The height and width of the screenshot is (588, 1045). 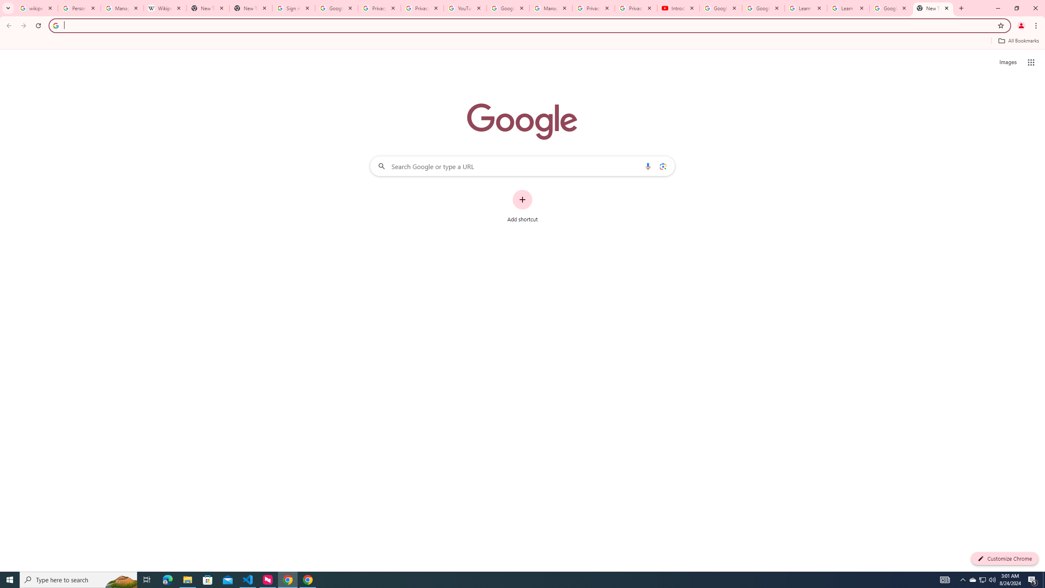 I want to click on Google Drive: Sign-in, so click(x=336, y=8).